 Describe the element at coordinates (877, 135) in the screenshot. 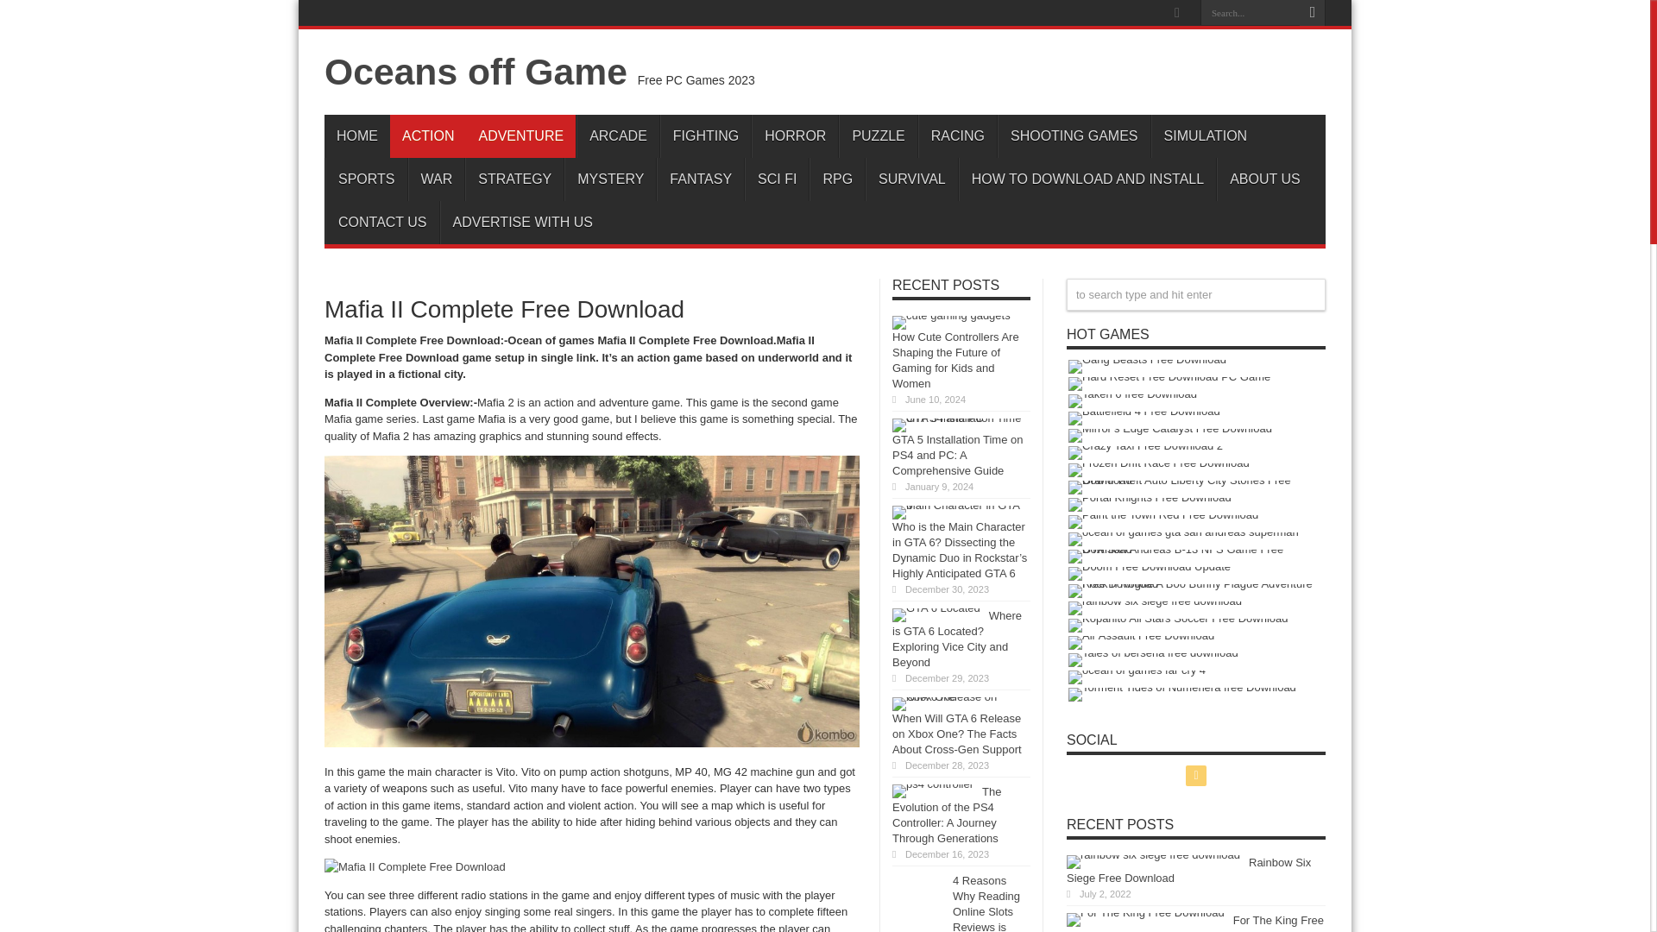

I see `PUZZLE` at that location.